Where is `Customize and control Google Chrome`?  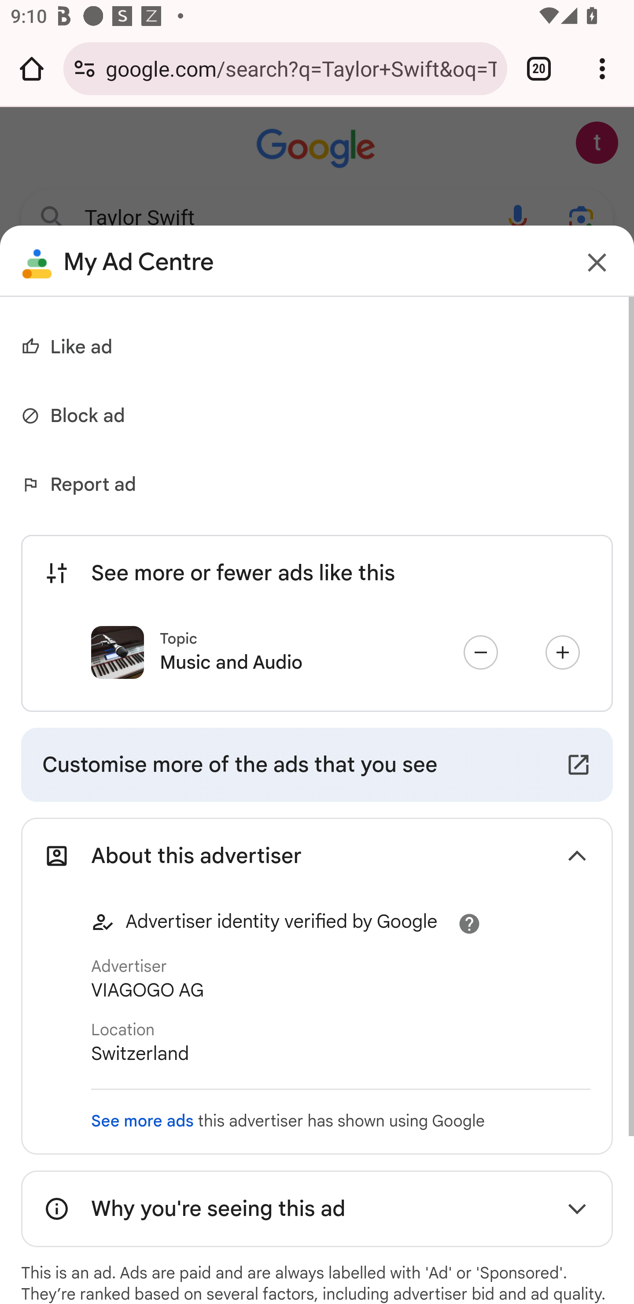 Customize and control Google Chrome is located at coordinates (602, 68).